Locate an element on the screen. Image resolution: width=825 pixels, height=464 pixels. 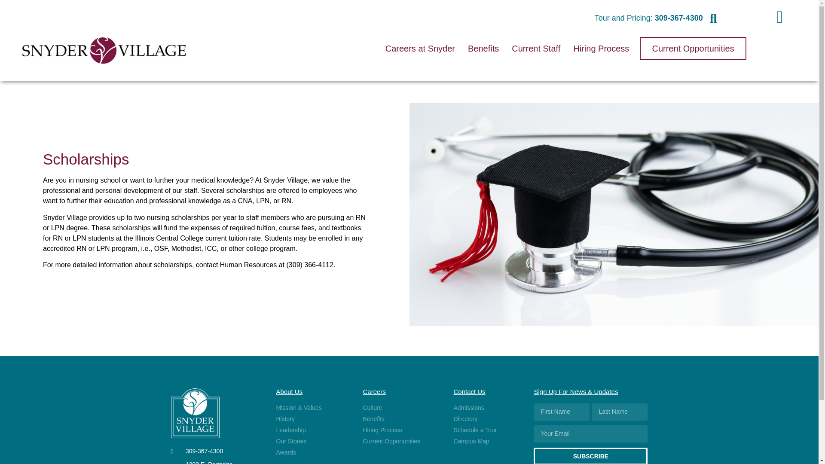
Awards is located at coordinates (313, 452).